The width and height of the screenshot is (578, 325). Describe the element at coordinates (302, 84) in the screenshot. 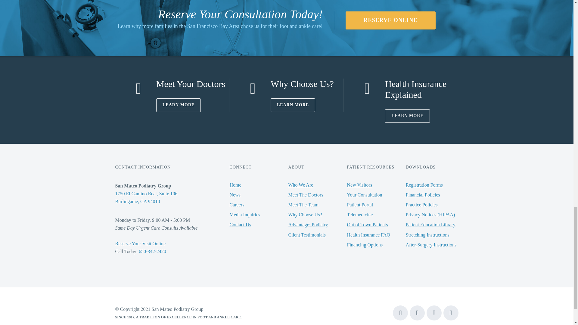

I see `Why Choose Us?` at that location.